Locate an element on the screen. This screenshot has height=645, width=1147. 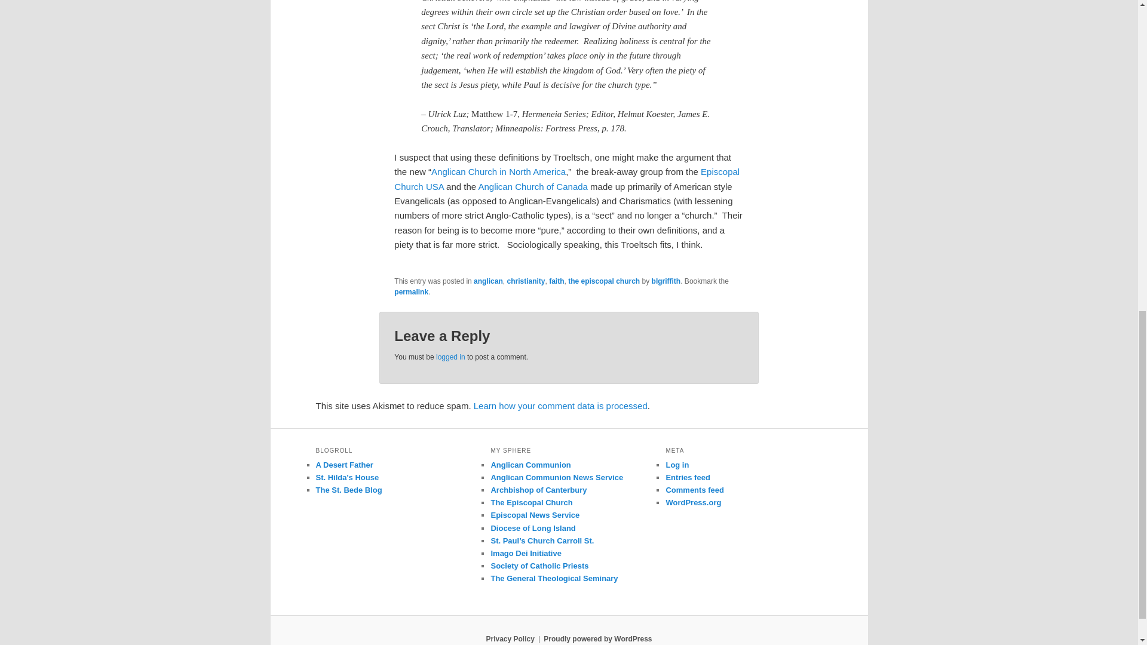
Archbishop of Canterbury is located at coordinates (538, 490).